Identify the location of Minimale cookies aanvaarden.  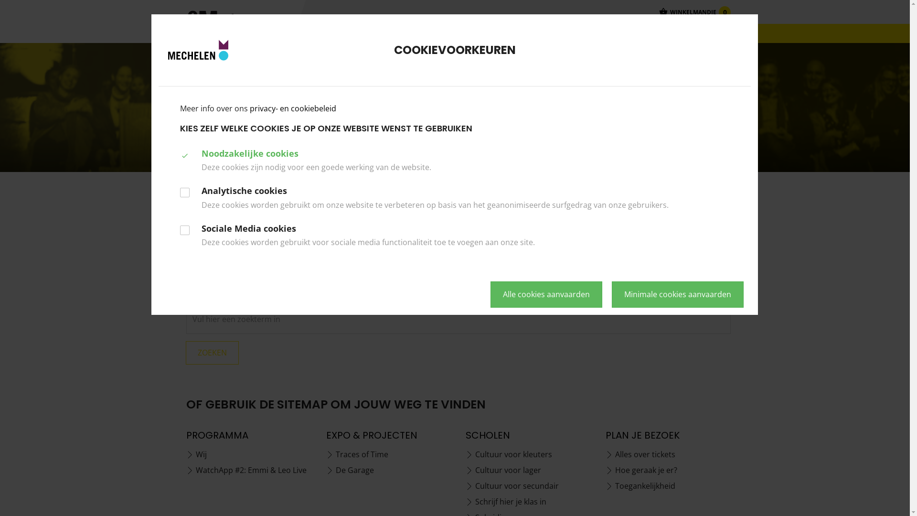
(678, 294).